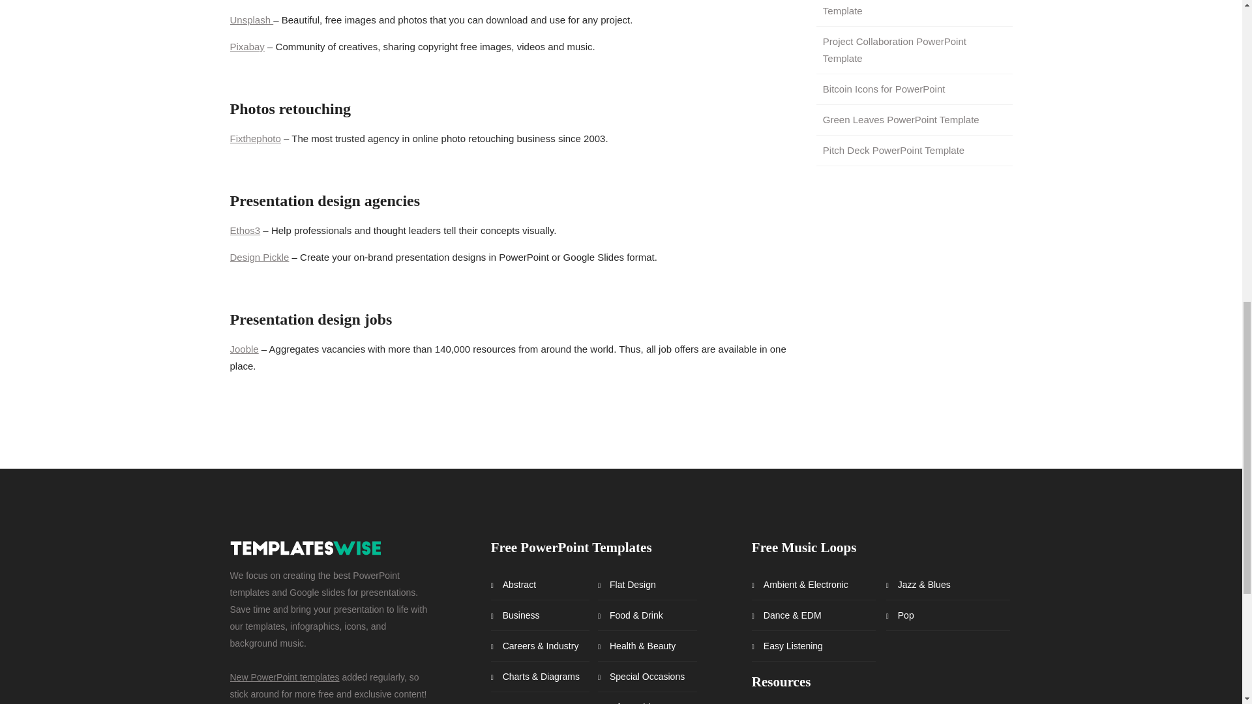 The image size is (1252, 704). Describe the element at coordinates (254, 138) in the screenshot. I see `Fixthephoto` at that location.